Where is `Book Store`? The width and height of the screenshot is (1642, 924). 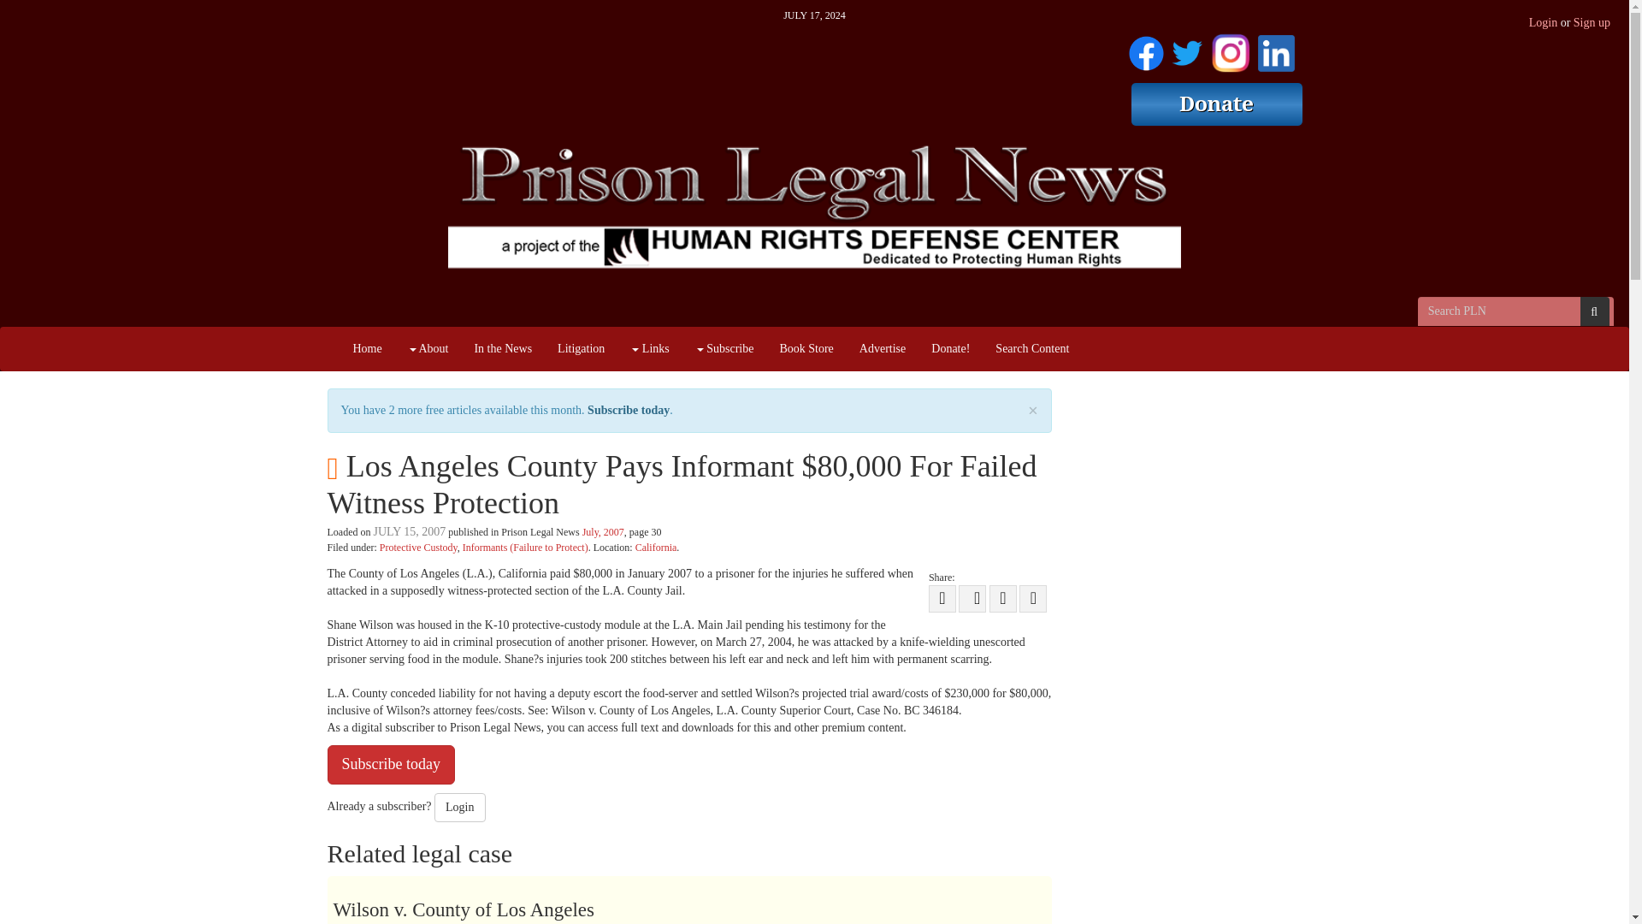
Book Store is located at coordinates (806, 349).